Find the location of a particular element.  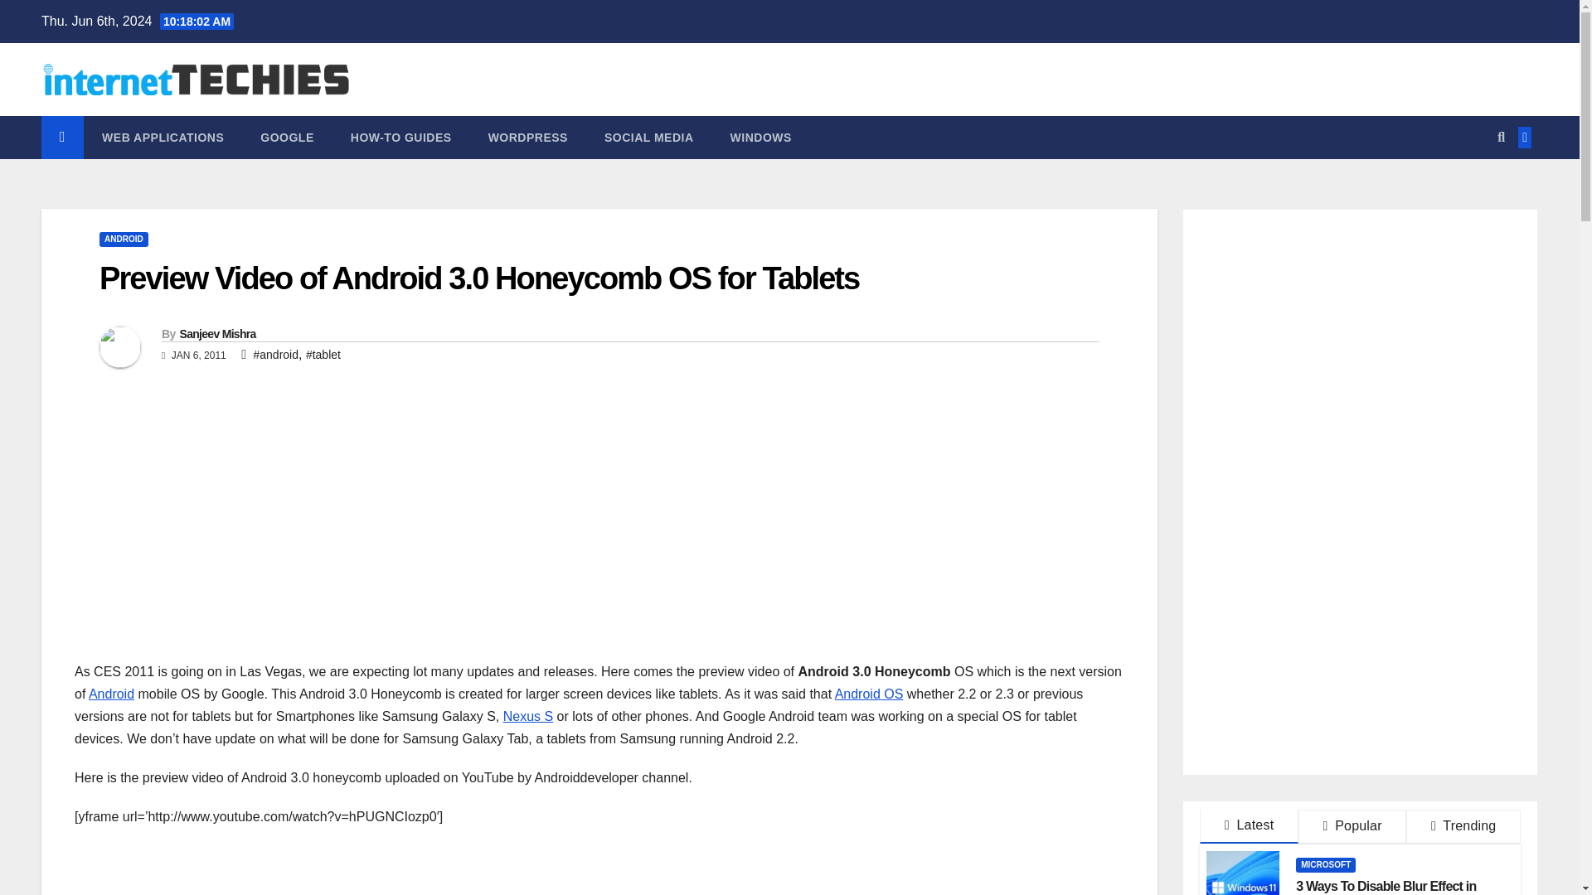

Nexus S is located at coordinates (527, 716).